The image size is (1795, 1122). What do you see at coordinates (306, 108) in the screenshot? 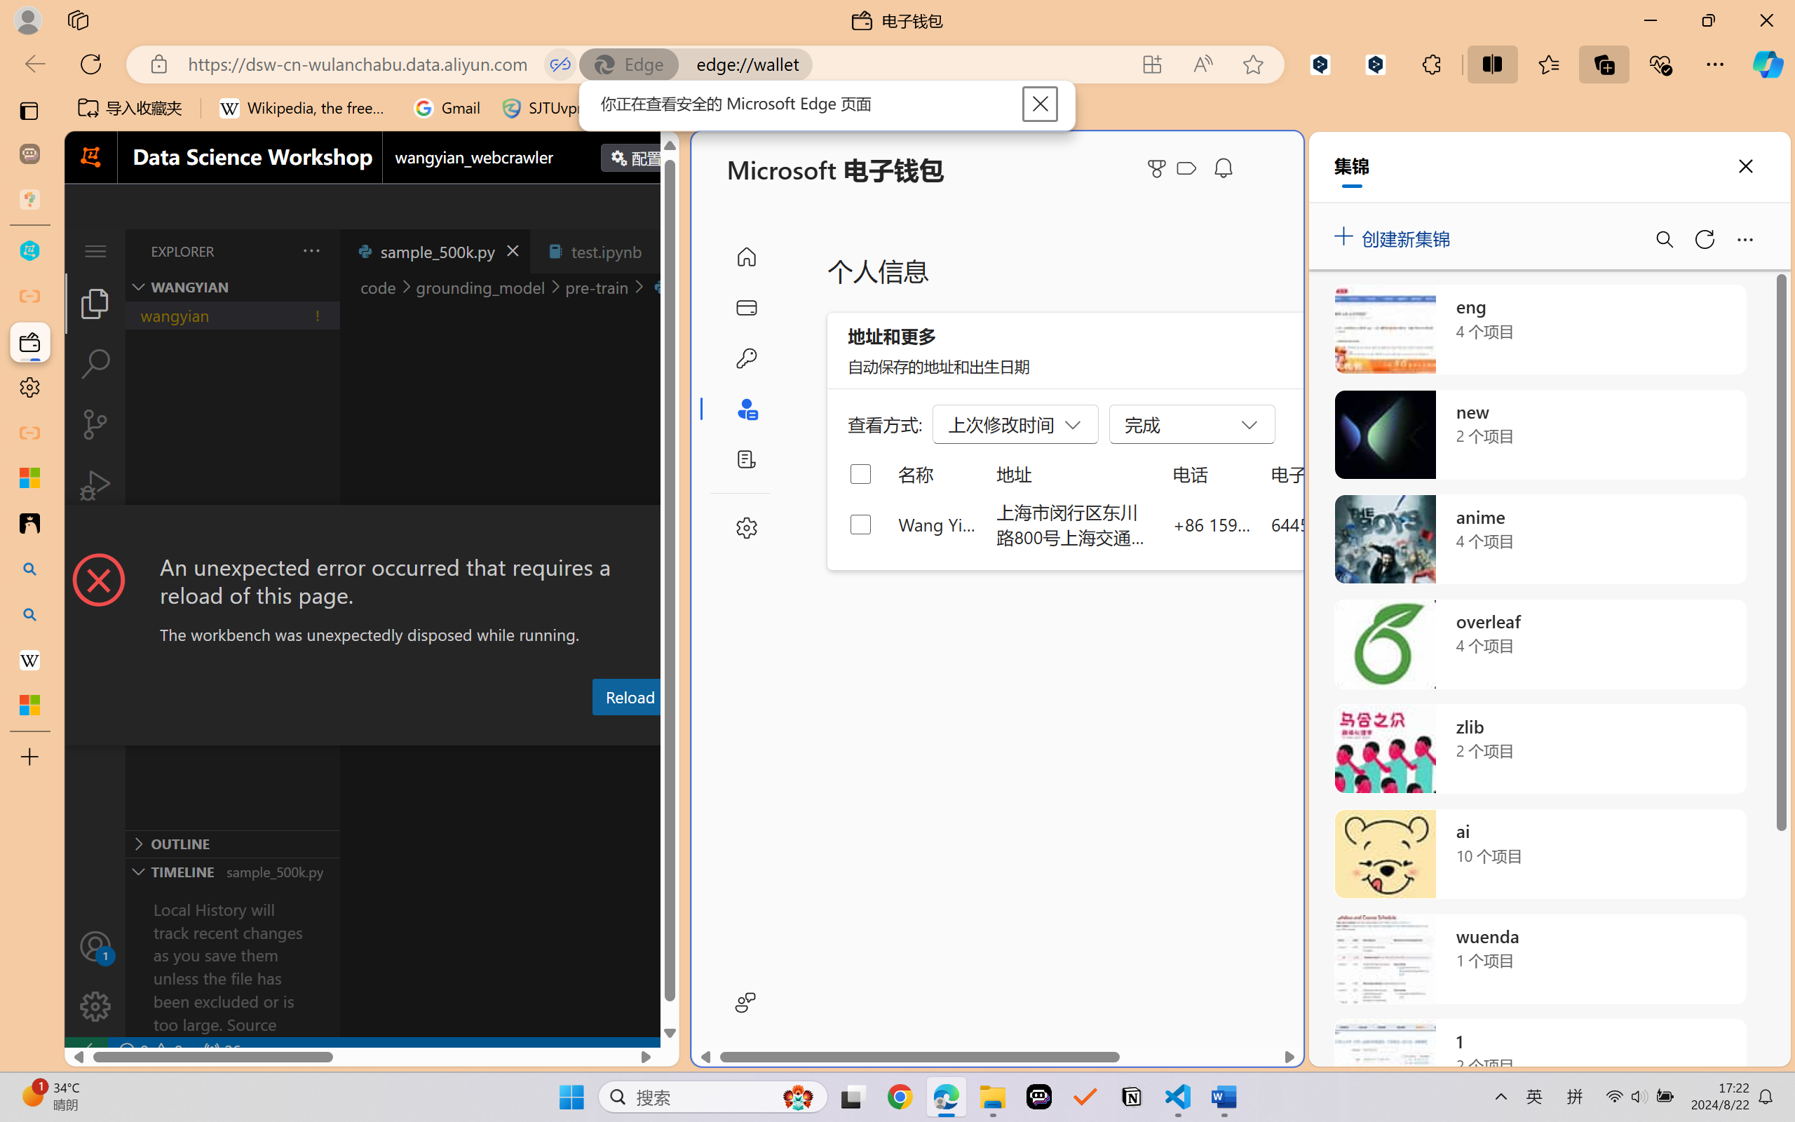
I see `Wikipedia, the free encyclopedia` at bounding box center [306, 108].